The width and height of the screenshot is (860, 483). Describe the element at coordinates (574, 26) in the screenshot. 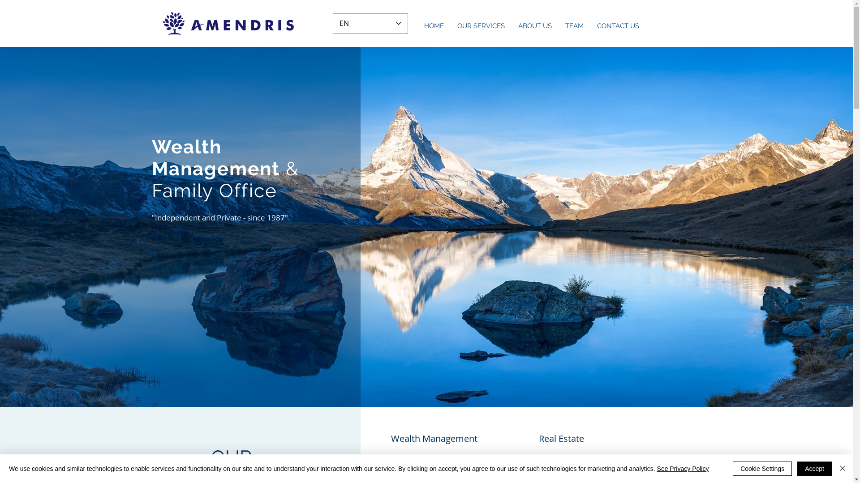

I see `TEAM` at that location.